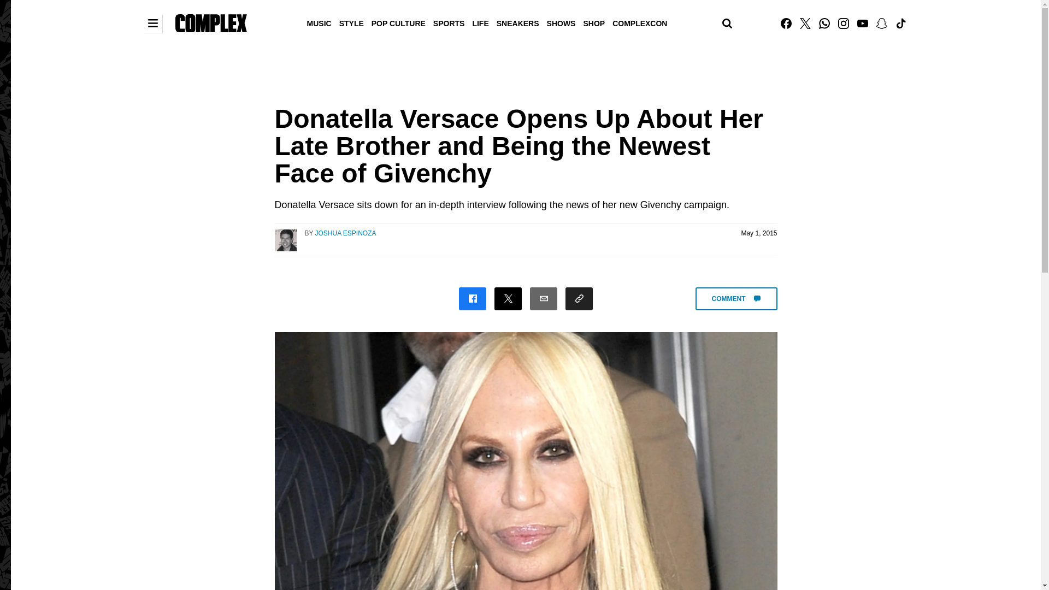 This screenshot has width=1049, height=590. I want to click on SHOP, so click(593, 22).